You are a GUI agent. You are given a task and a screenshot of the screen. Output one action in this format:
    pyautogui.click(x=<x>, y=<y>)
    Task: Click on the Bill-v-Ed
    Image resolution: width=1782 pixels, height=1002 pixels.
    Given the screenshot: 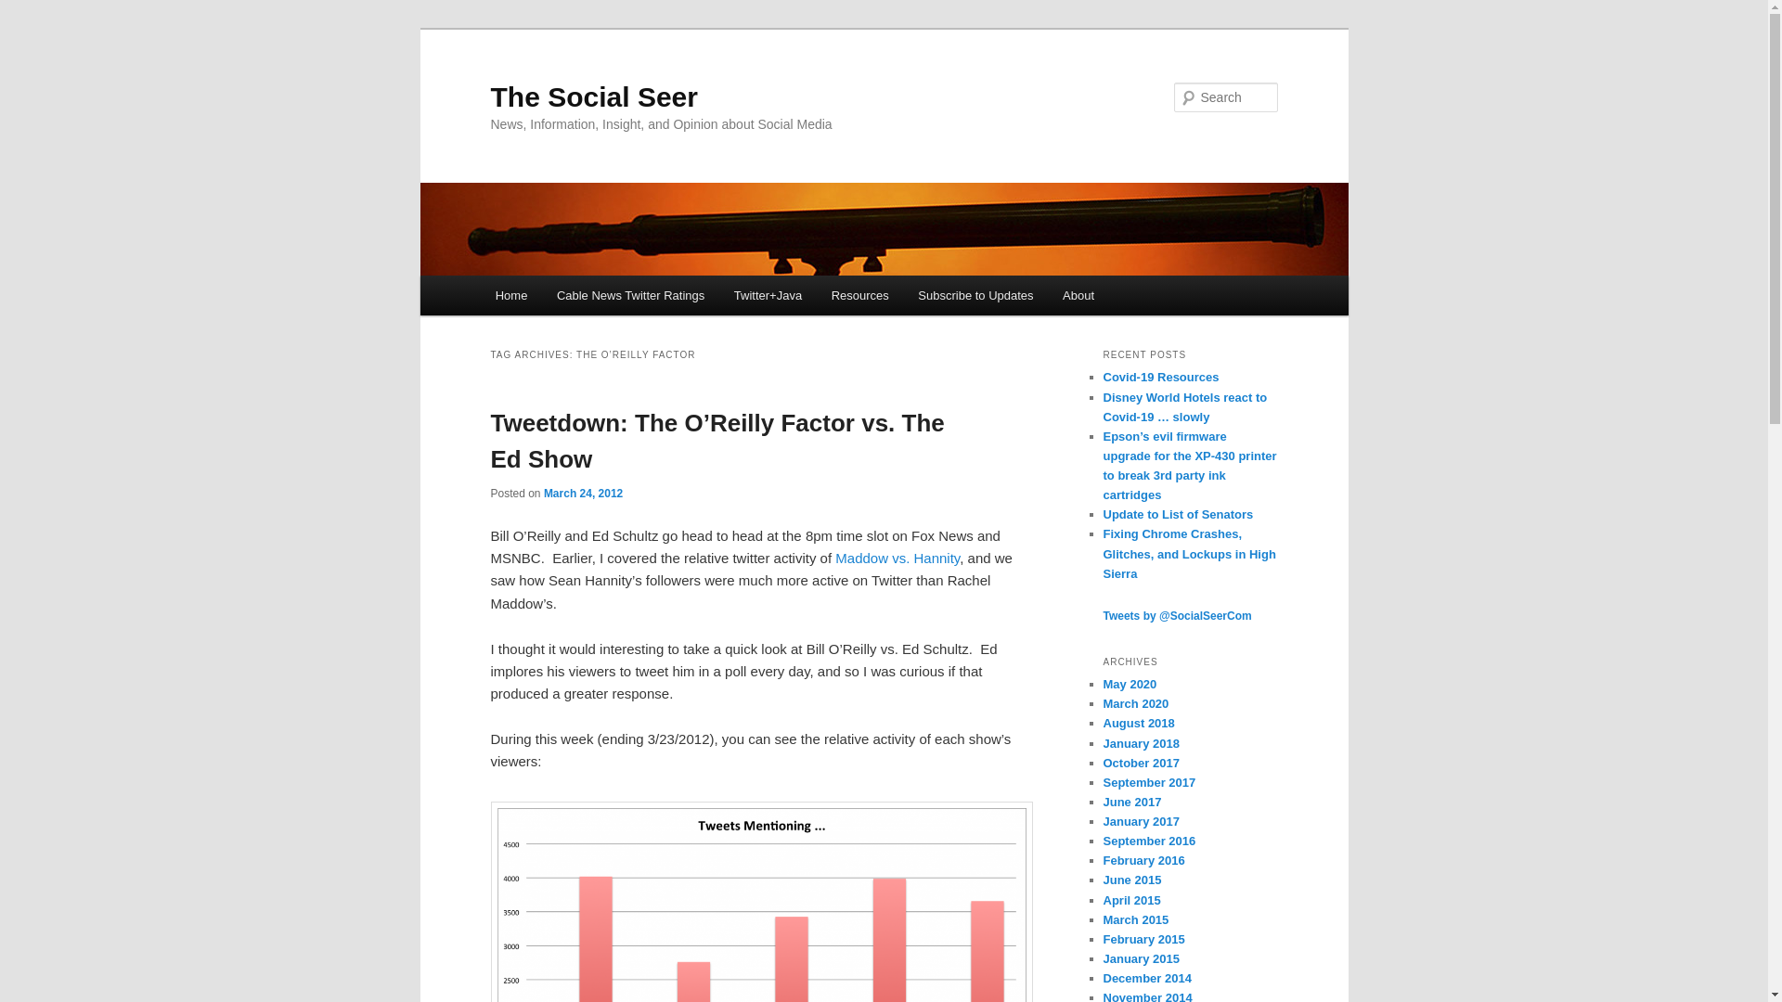 What is the action you would take?
    pyautogui.click(x=761, y=902)
    